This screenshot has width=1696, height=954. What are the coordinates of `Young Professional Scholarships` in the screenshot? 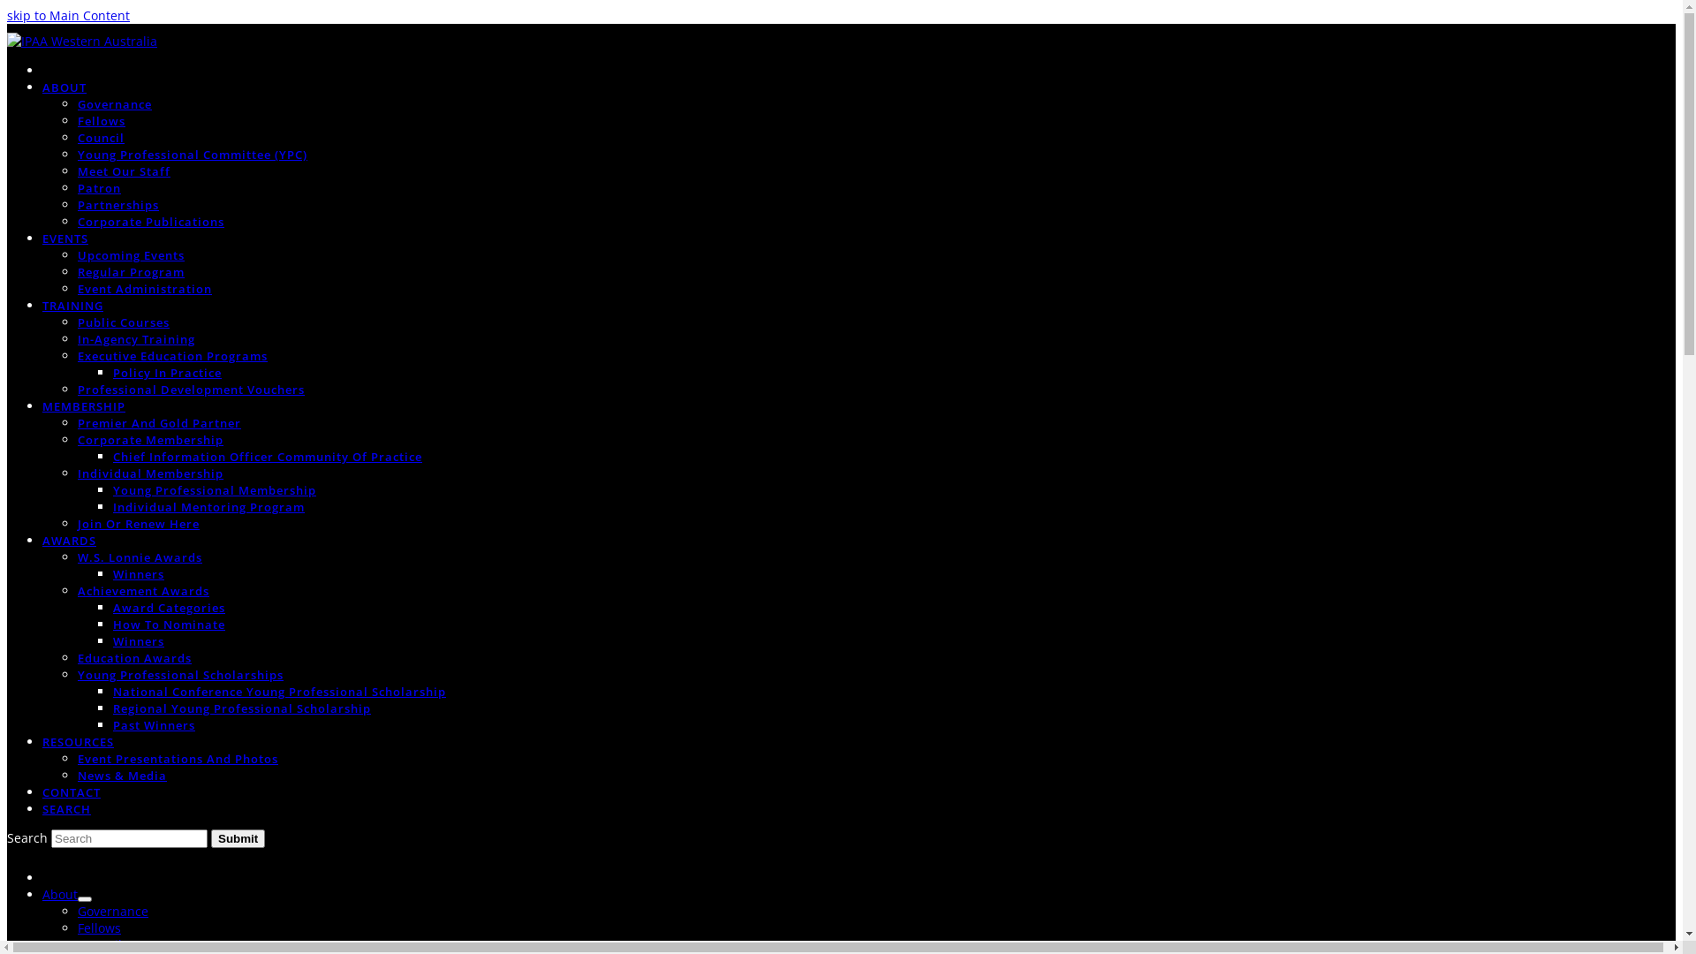 It's located at (180, 675).